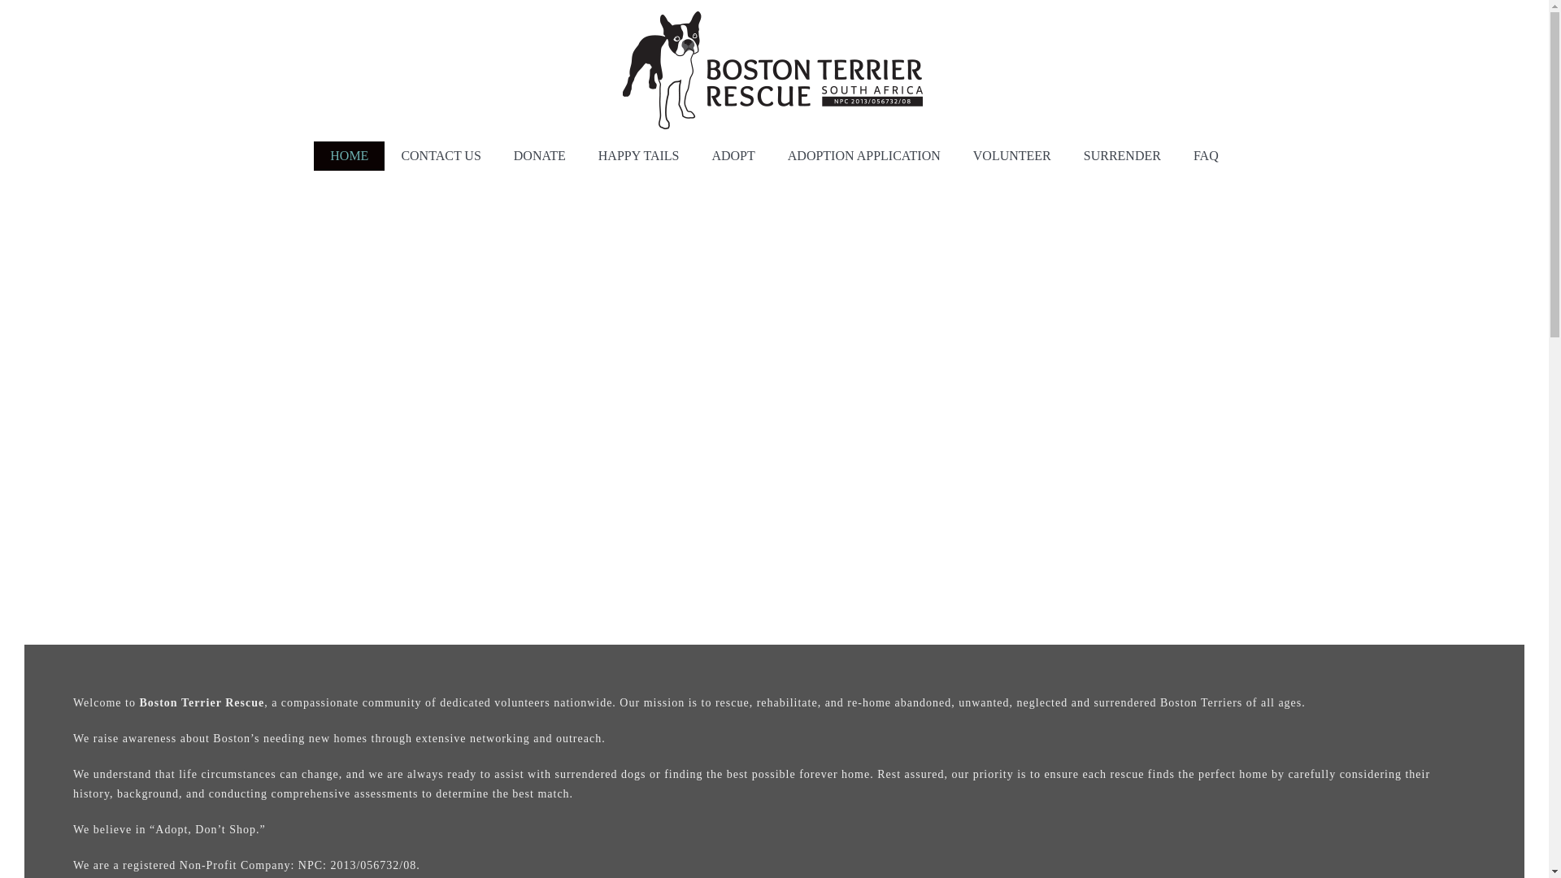 Image resolution: width=1561 pixels, height=878 pixels. I want to click on ADOPT, so click(733, 155).